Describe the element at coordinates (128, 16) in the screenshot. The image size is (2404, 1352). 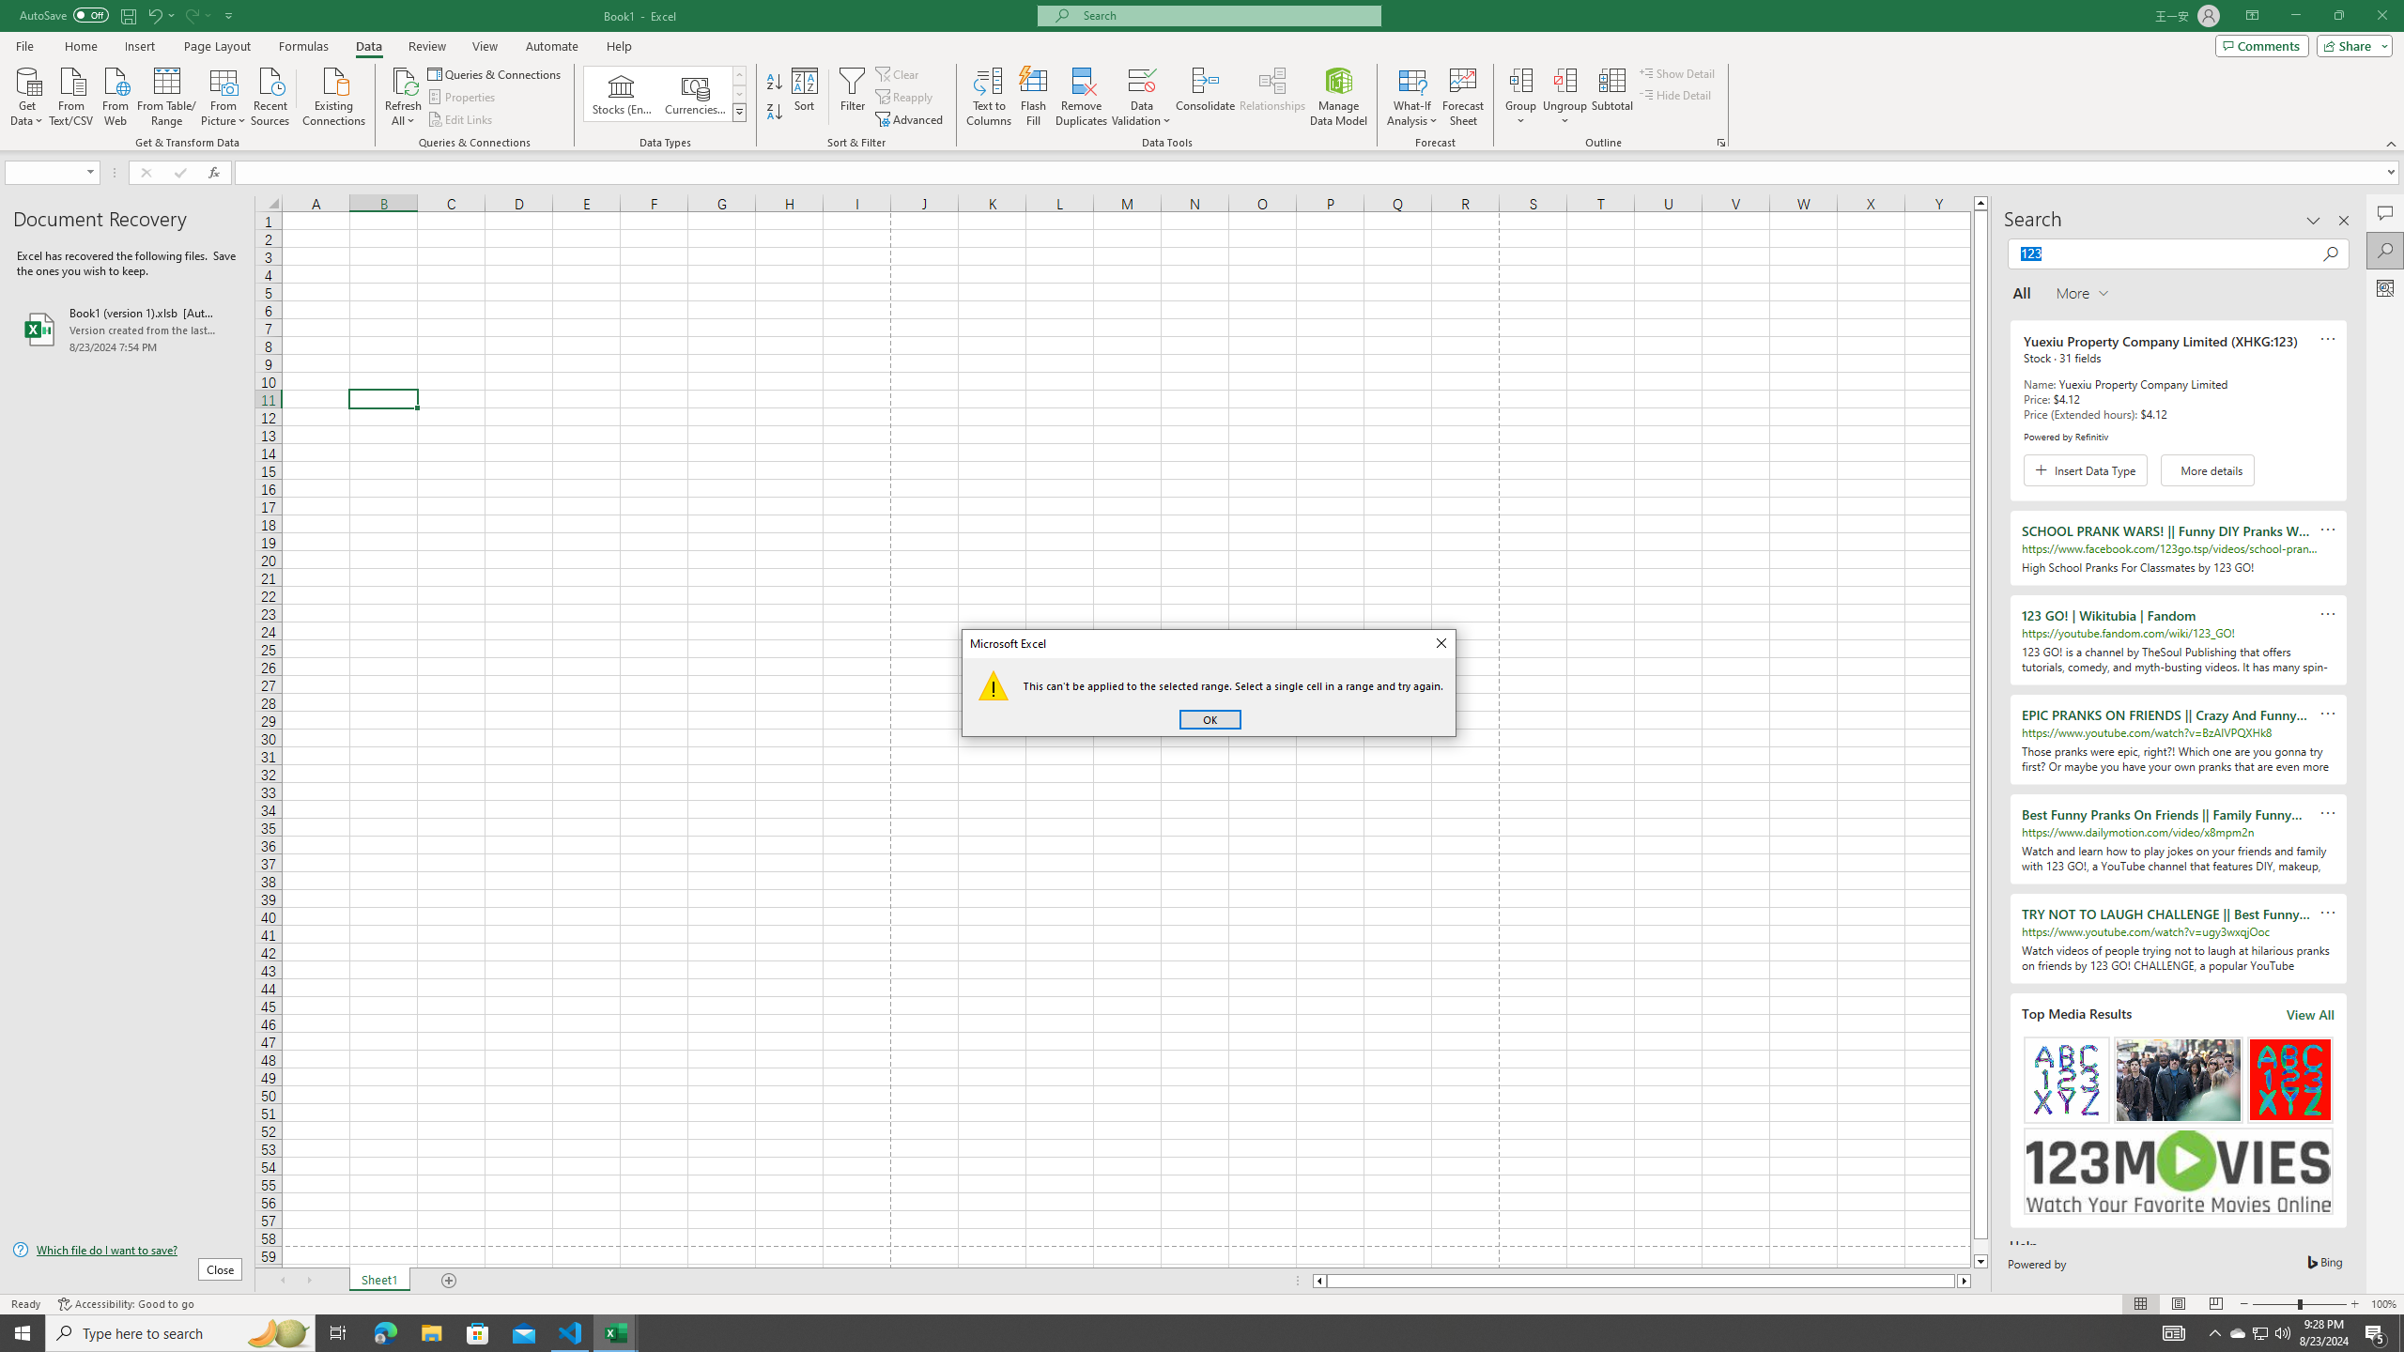
I see `Quick Access Toolbar` at that location.